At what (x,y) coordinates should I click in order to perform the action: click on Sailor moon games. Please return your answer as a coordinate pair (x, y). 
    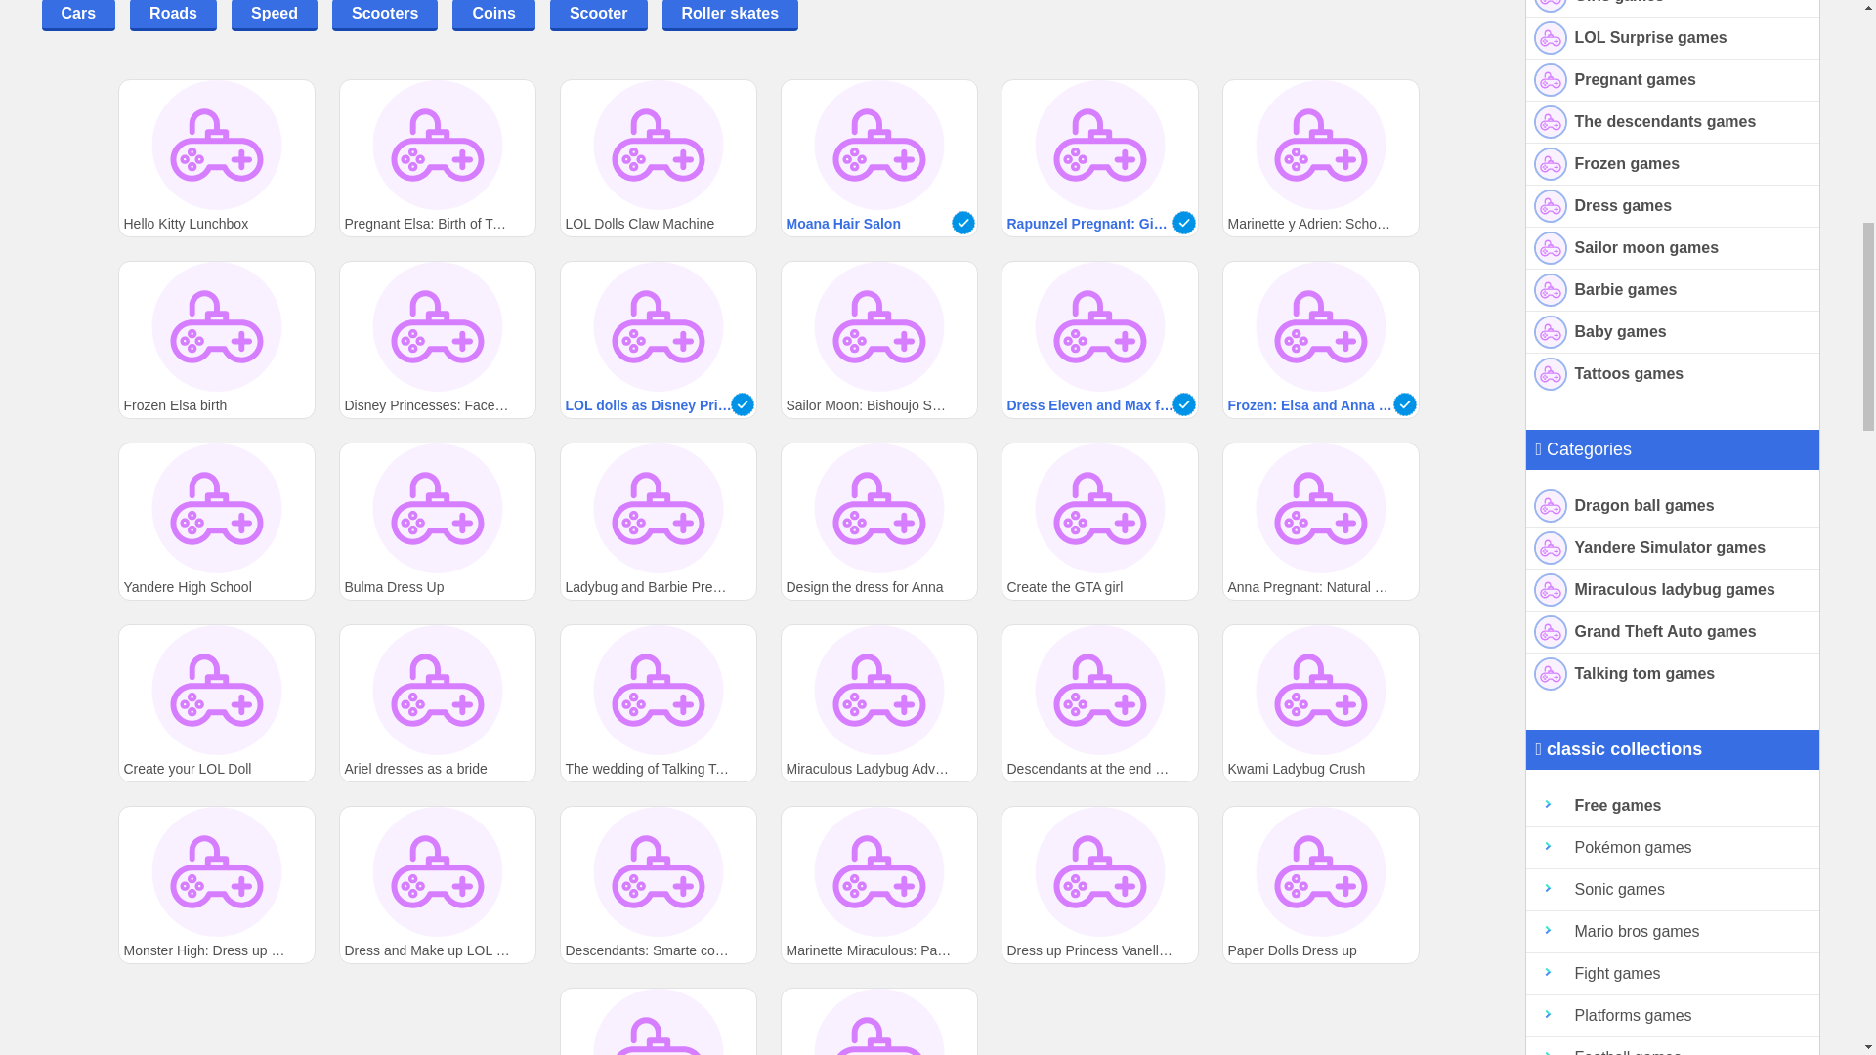
    Looking at the image, I should click on (1673, 248).